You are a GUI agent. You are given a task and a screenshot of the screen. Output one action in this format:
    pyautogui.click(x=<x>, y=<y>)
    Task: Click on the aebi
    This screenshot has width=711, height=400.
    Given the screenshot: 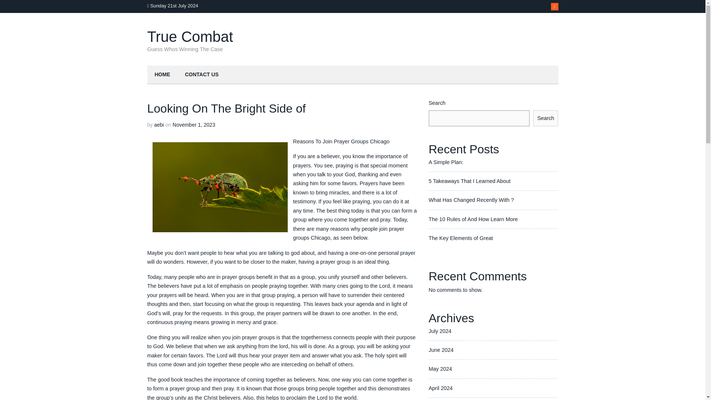 What is the action you would take?
    pyautogui.click(x=158, y=124)
    